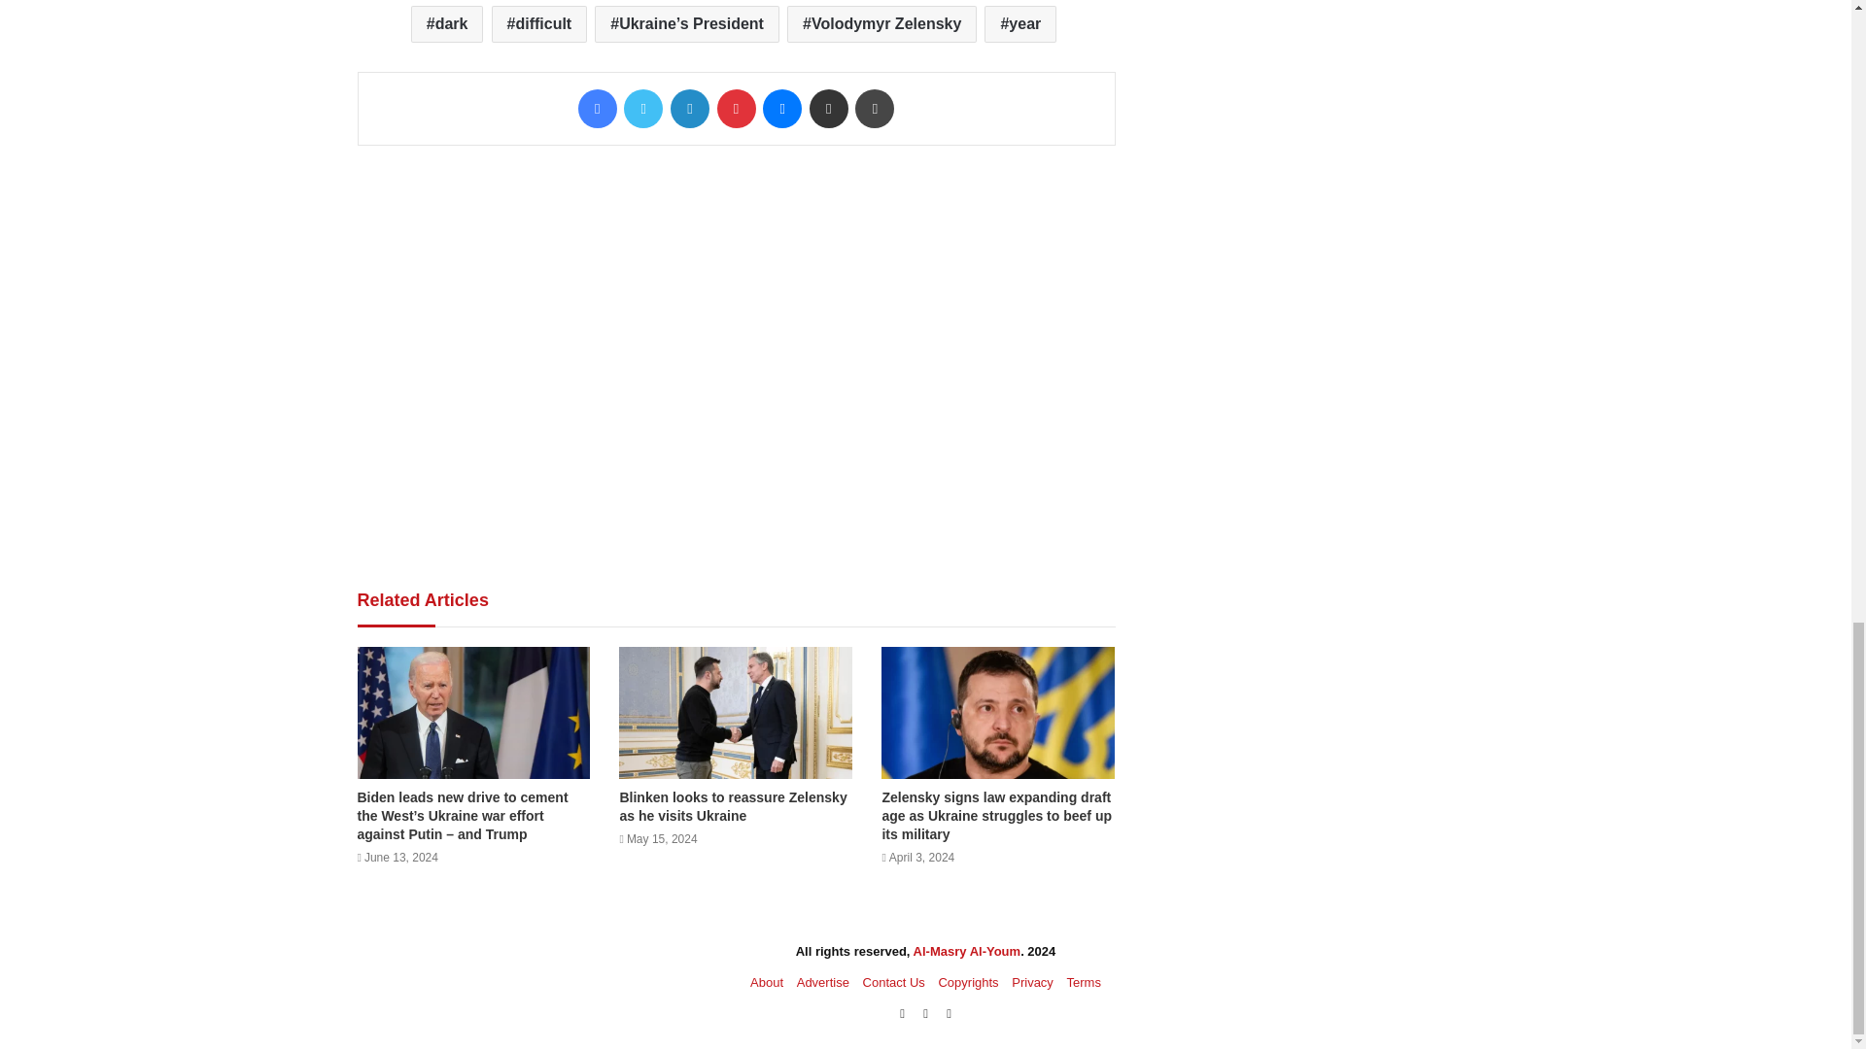  What do you see at coordinates (689, 108) in the screenshot?
I see `LinkedIn` at bounding box center [689, 108].